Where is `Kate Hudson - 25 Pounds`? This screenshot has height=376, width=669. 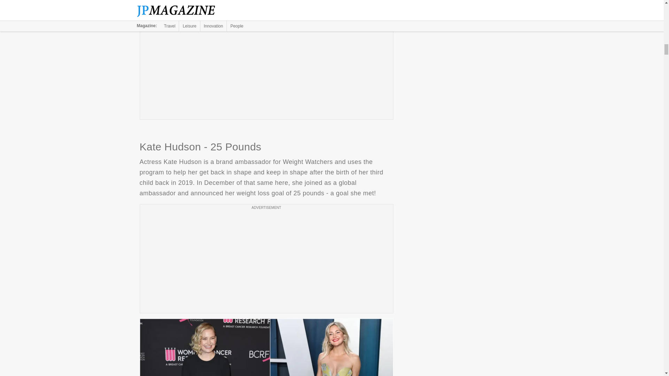 Kate Hudson - 25 Pounds is located at coordinates (266, 347).